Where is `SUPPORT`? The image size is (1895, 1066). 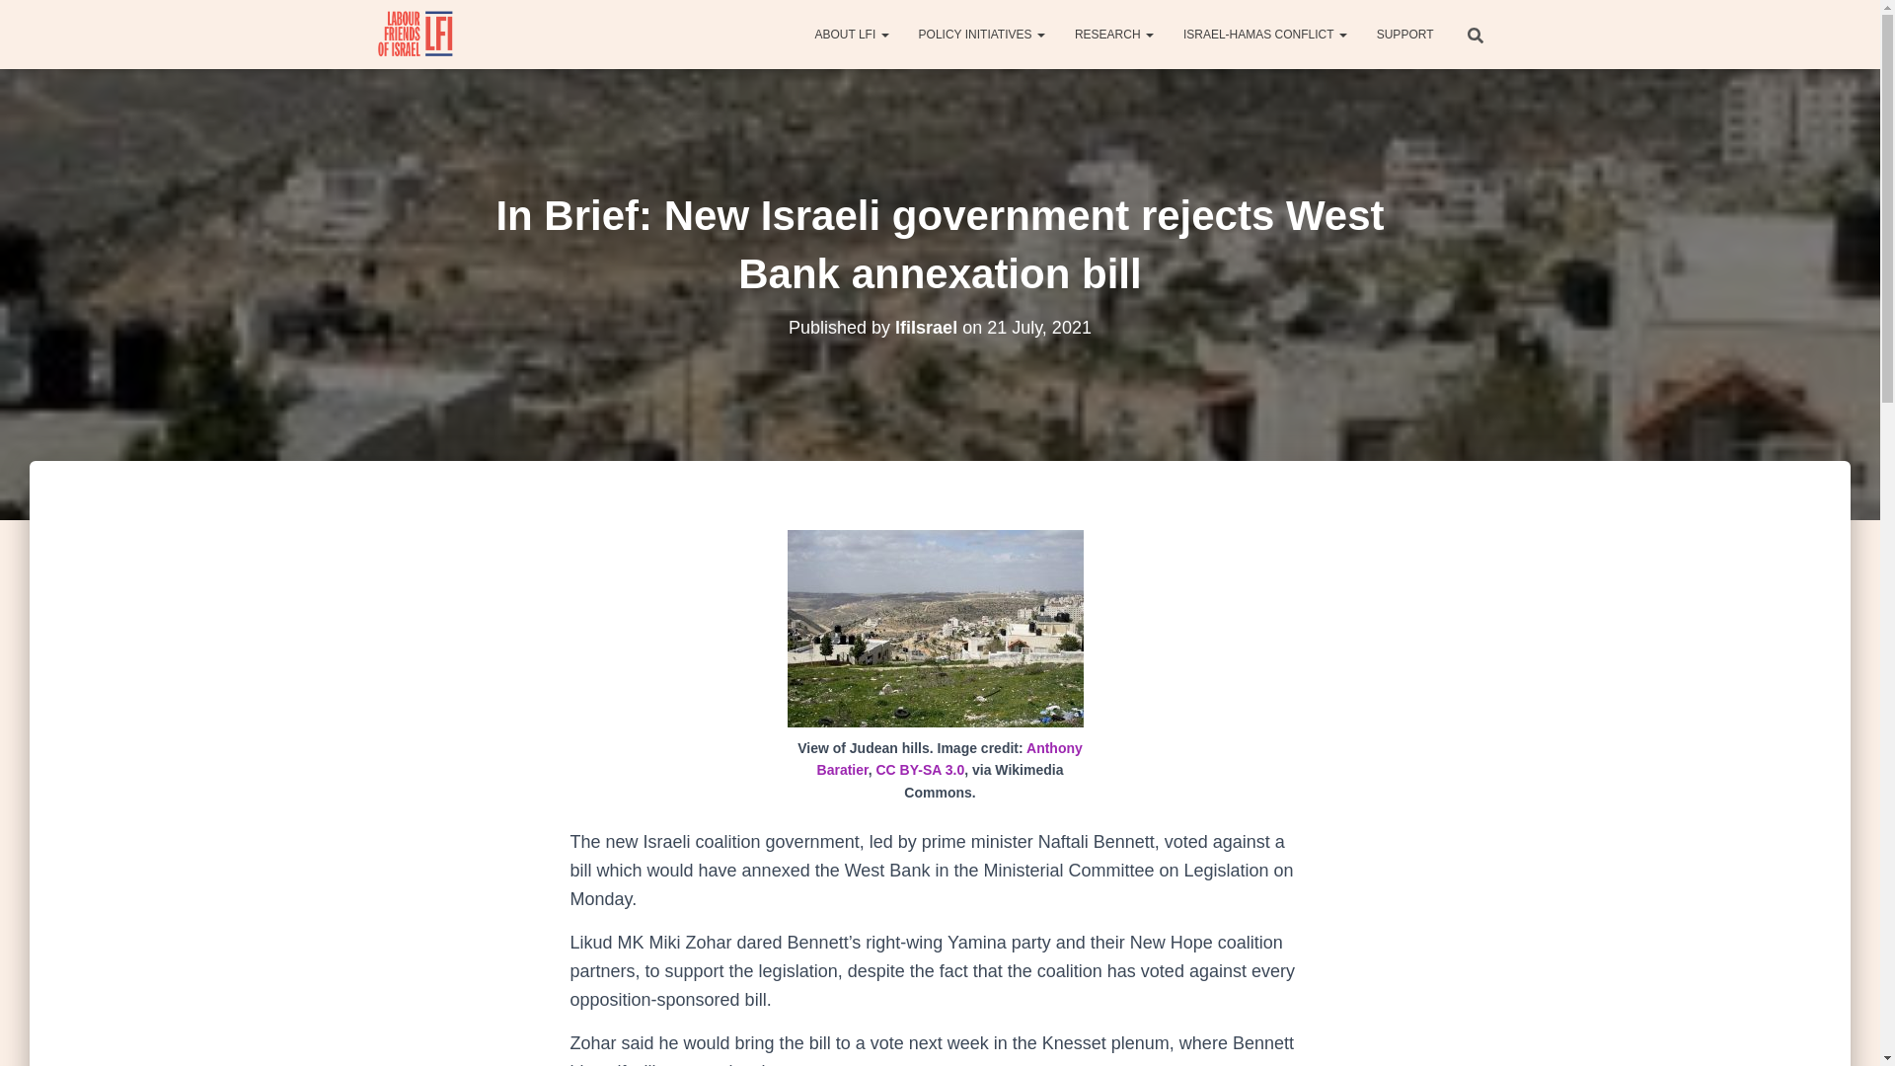 SUPPORT is located at coordinates (1405, 34).